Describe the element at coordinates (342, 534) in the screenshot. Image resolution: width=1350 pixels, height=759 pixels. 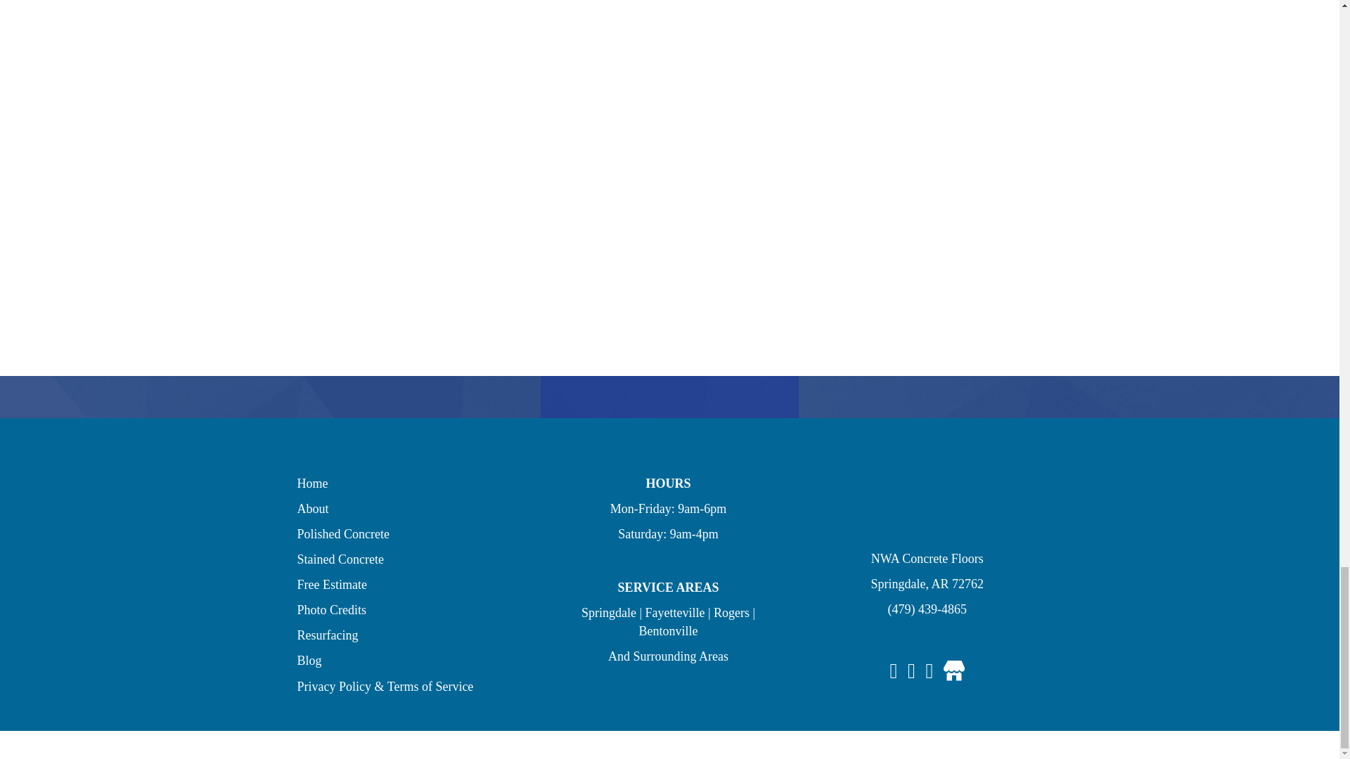
I see `Polished Concrete` at that location.